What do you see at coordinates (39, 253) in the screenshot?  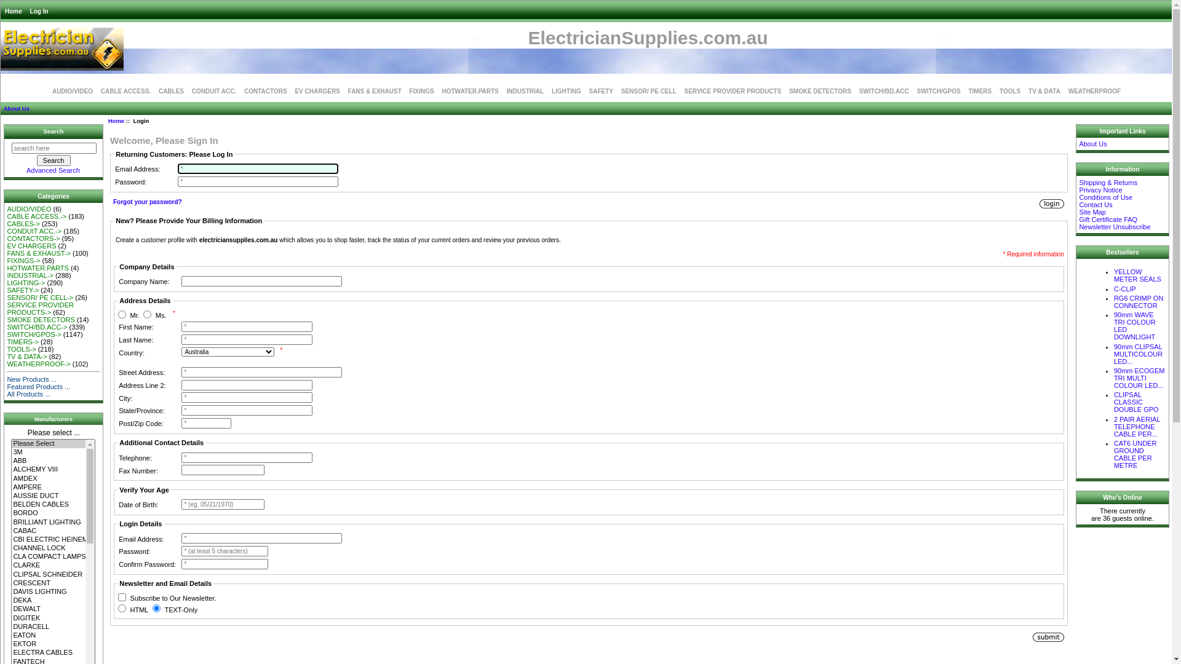 I see `FANS & EXHAUST->` at bounding box center [39, 253].